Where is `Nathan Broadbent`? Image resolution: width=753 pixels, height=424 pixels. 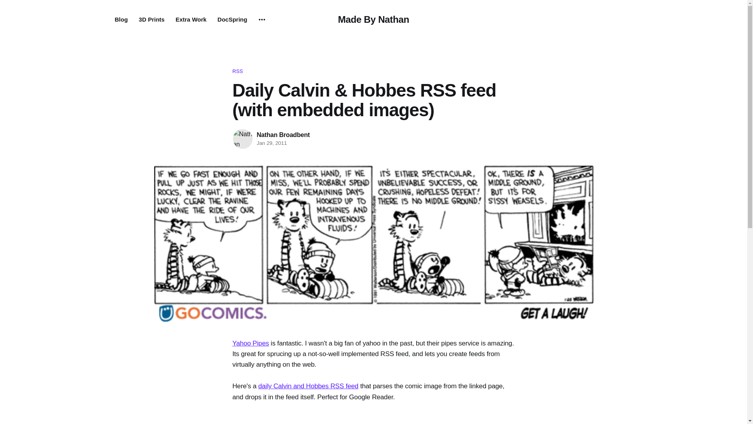
Nathan Broadbent is located at coordinates (283, 135).